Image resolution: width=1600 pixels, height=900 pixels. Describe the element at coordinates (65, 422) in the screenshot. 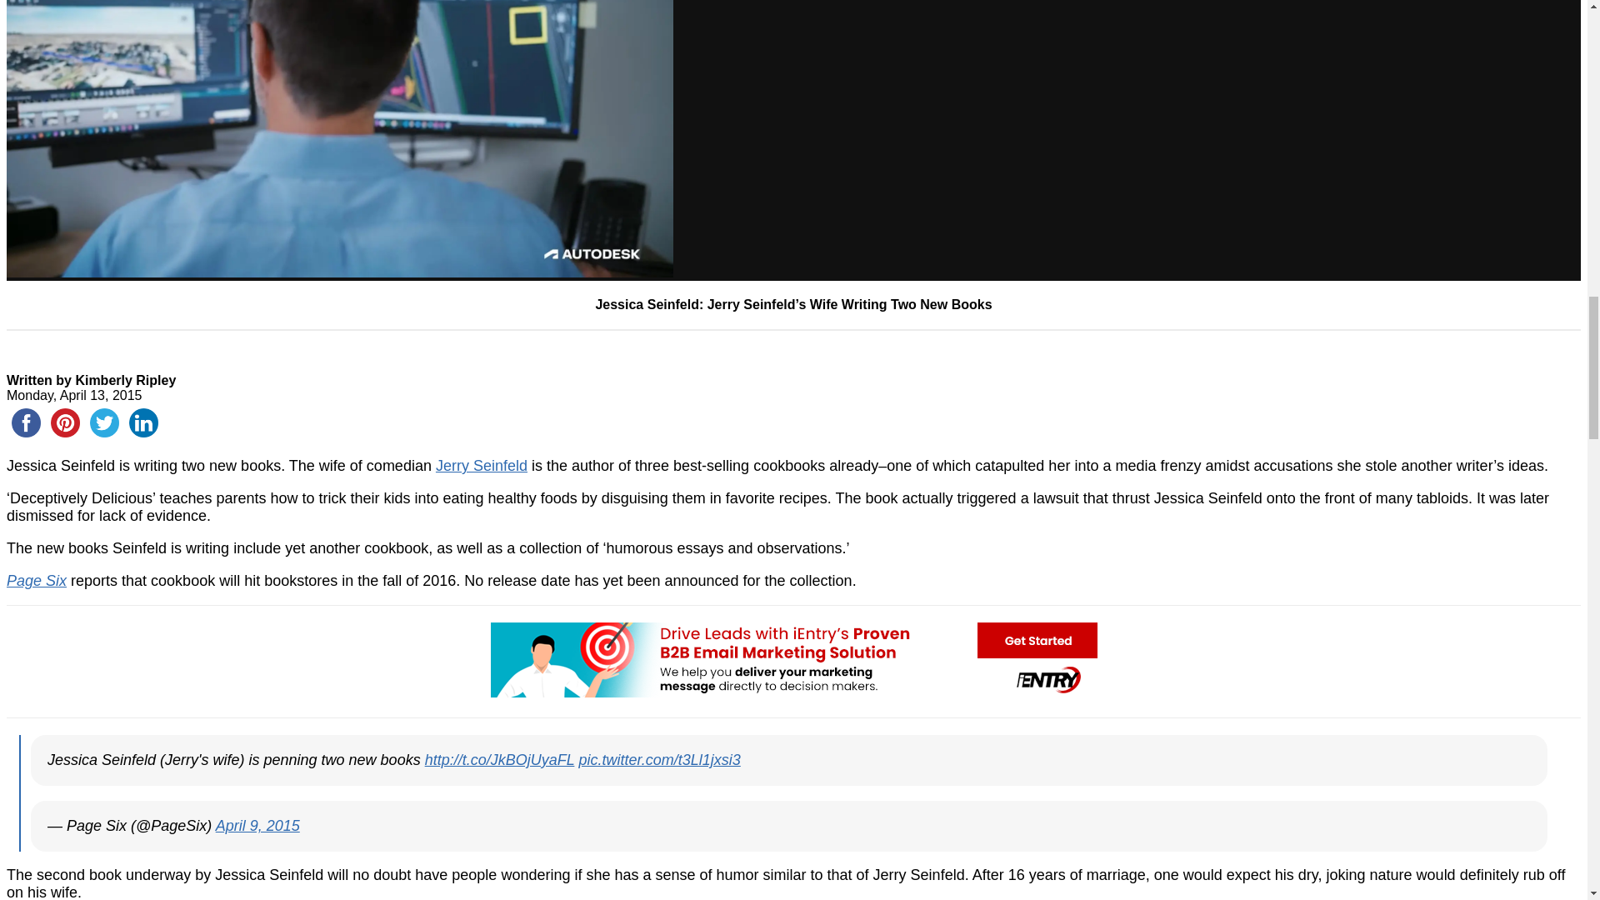

I see `pinterest` at that location.